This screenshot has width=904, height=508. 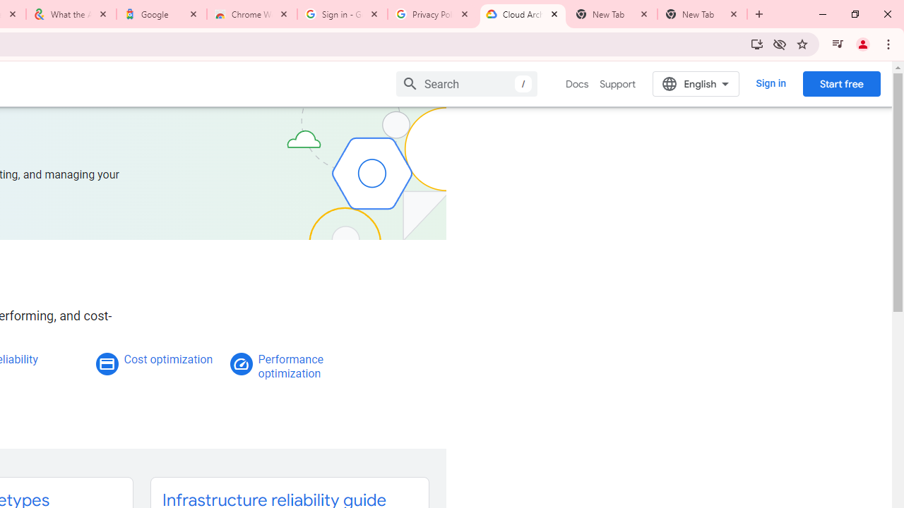 What do you see at coordinates (578, 84) in the screenshot?
I see `Docs` at bounding box center [578, 84].